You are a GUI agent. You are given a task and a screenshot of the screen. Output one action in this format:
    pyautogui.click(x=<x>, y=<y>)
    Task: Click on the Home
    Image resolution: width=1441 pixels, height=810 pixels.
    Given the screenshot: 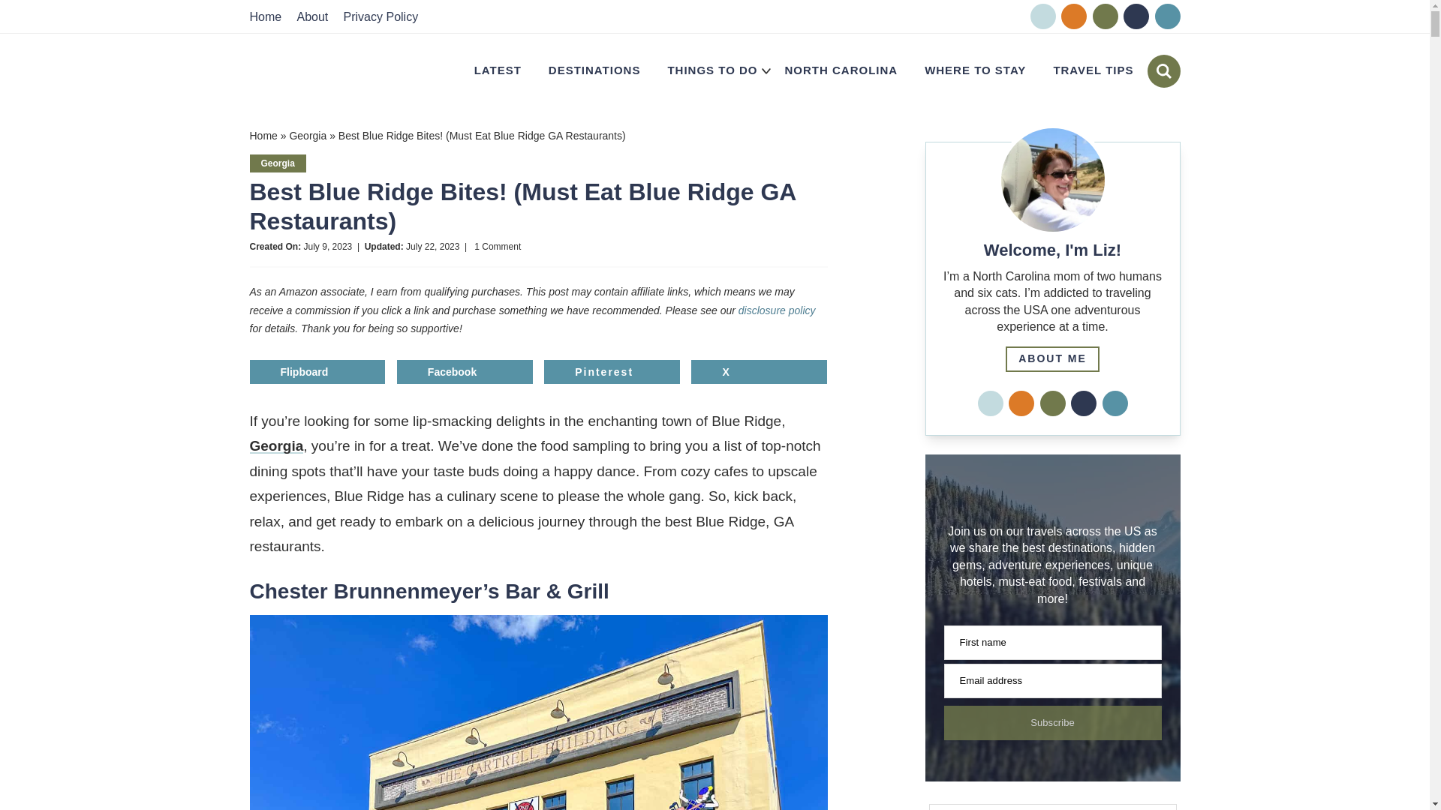 What is the action you would take?
    pyautogui.click(x=270, y=16)
    